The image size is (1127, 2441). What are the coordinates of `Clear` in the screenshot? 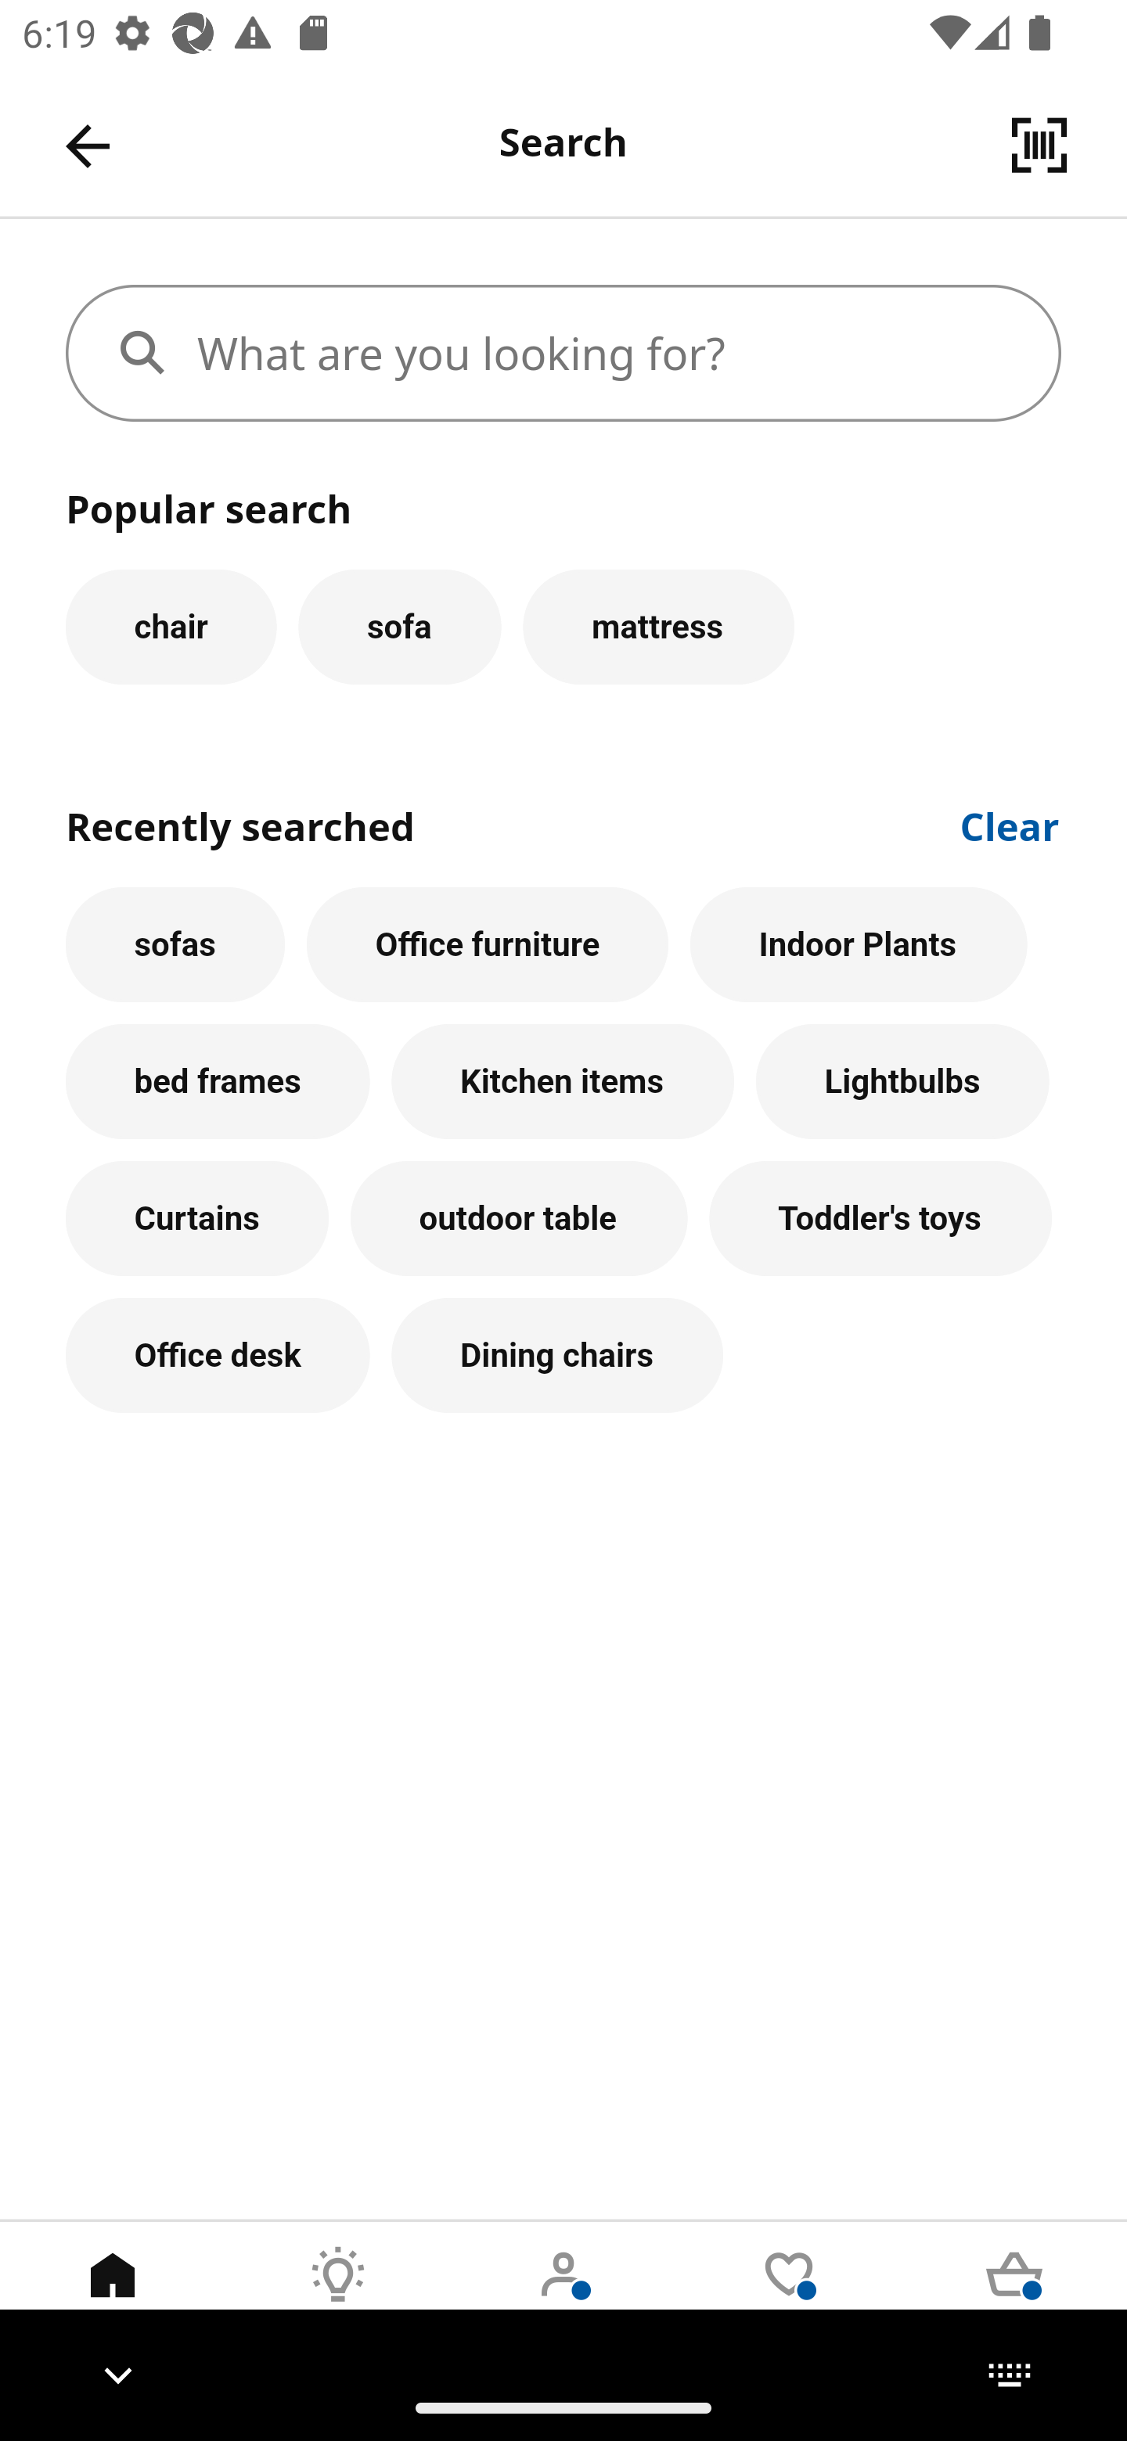 It's located at (1010, 824).